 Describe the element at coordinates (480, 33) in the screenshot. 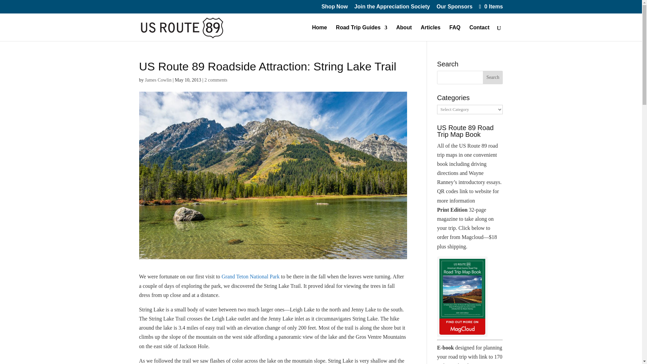

I see `Contact` at that location.